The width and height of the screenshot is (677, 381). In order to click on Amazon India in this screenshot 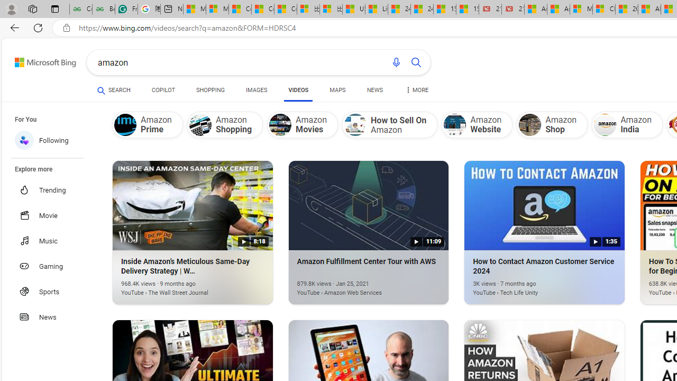, I will do `click(627, 124)`.